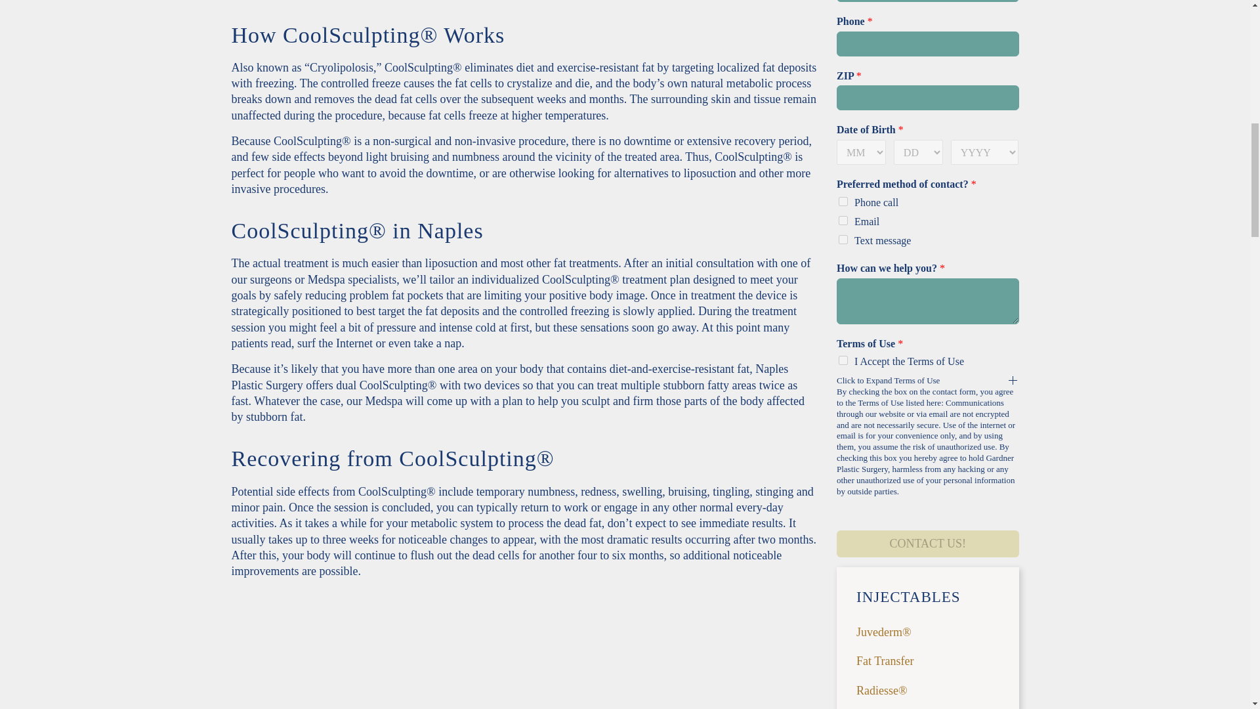 The width and height of the screenshot is (1260, 709). I want to click on Text message, so click(843, 239).